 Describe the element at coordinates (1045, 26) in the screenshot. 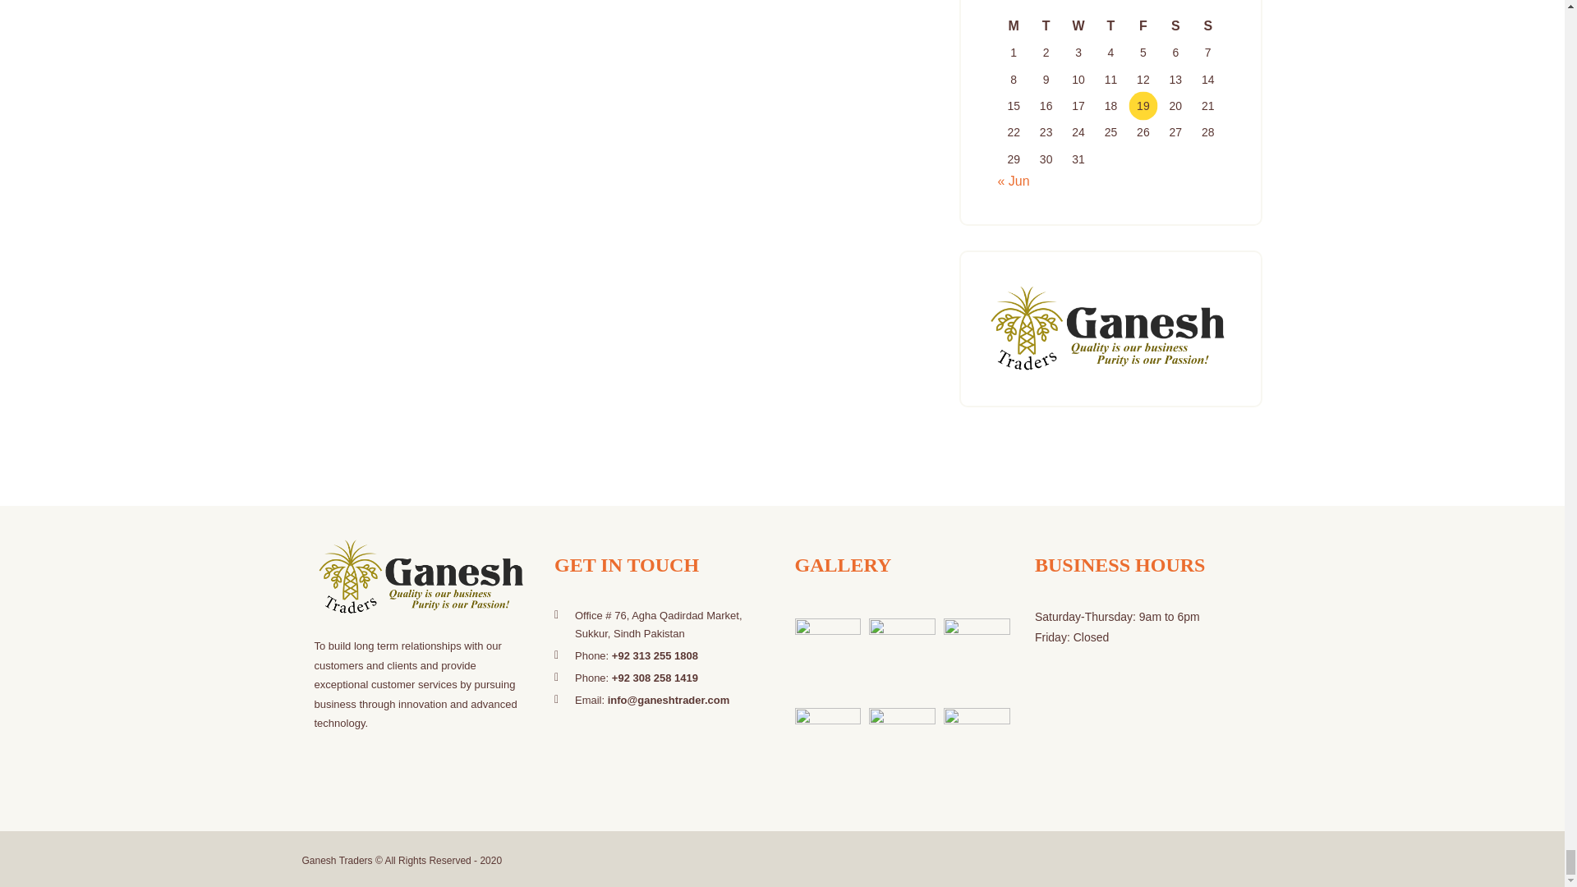

I see `Tuesday` at that location.